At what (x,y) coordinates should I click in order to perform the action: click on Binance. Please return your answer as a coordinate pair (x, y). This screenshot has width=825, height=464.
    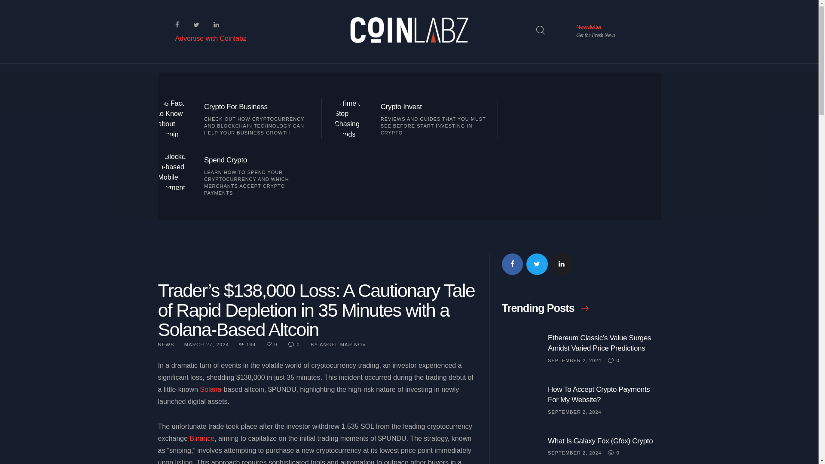
    Looking at the image, I should click on (202, 438).